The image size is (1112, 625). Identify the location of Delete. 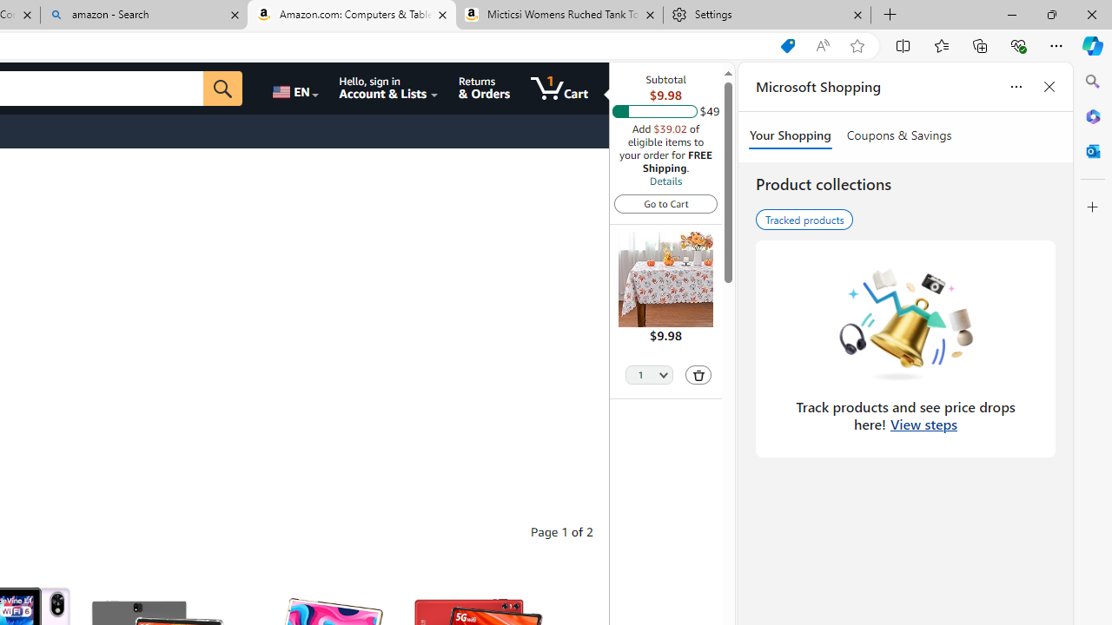
(698, 375).